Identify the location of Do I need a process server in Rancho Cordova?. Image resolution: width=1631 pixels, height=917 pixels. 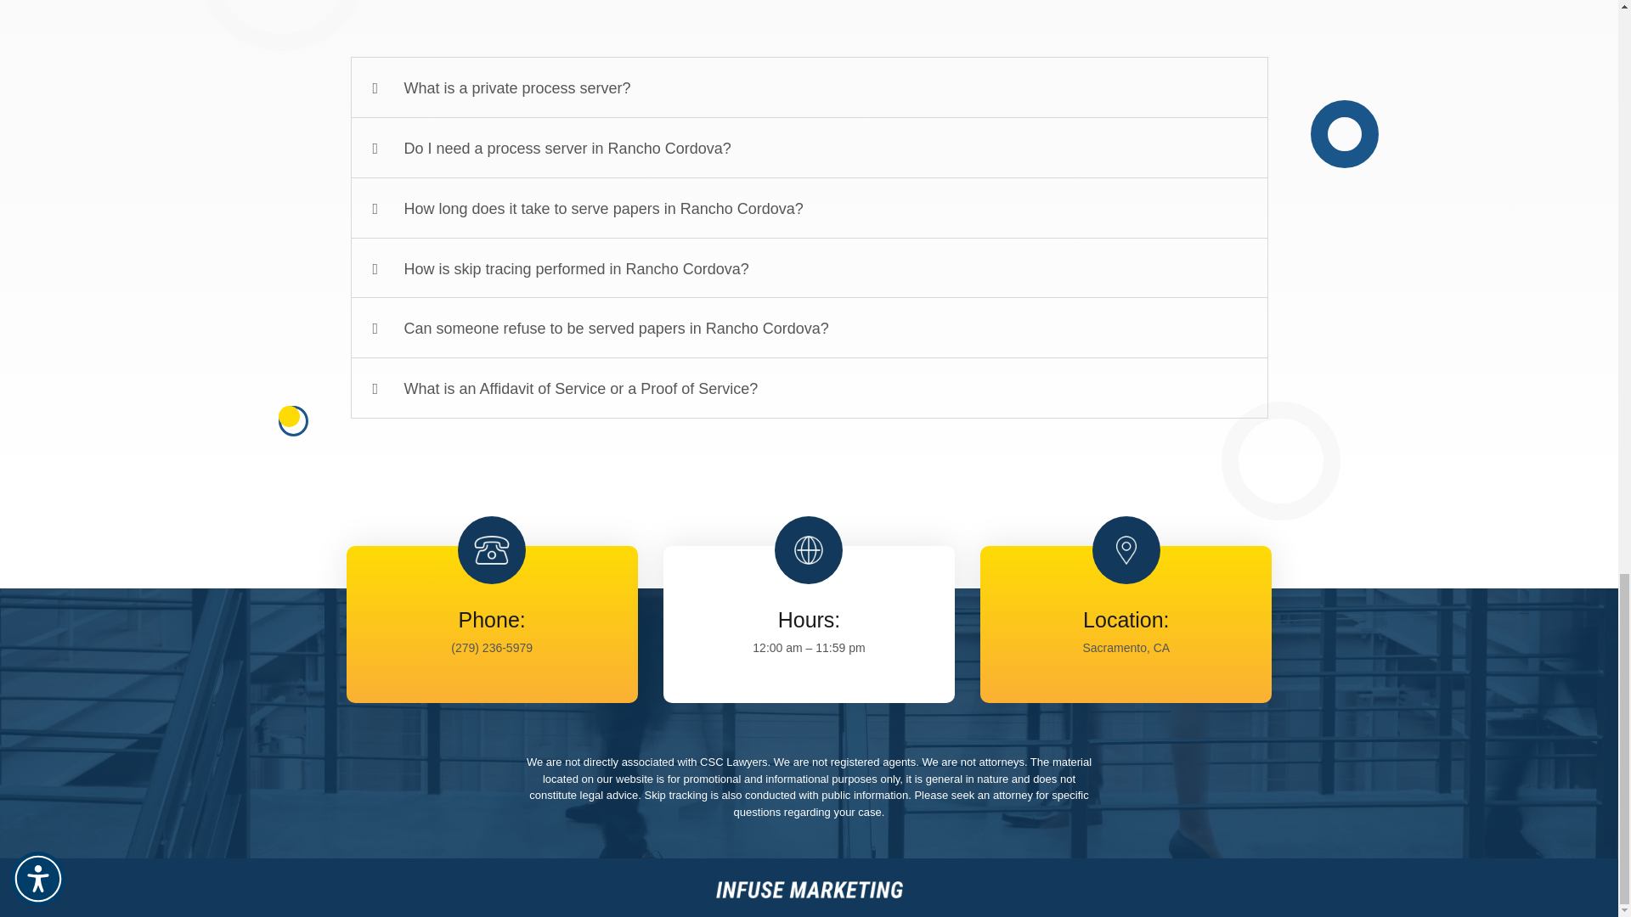
(567, 148).